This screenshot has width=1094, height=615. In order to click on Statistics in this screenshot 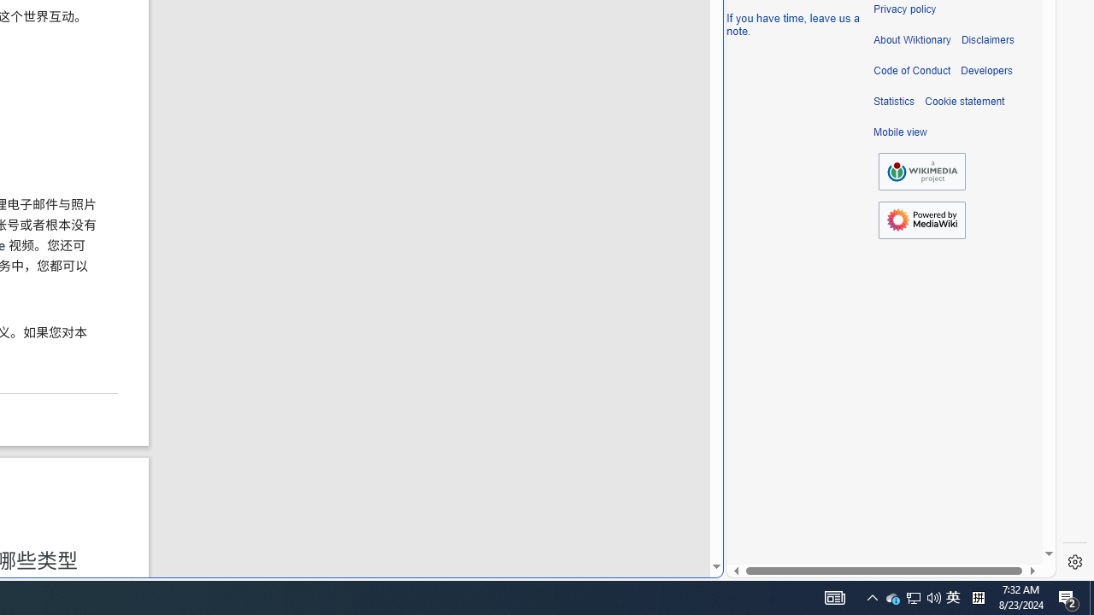, I will do `click(894, 102)`.